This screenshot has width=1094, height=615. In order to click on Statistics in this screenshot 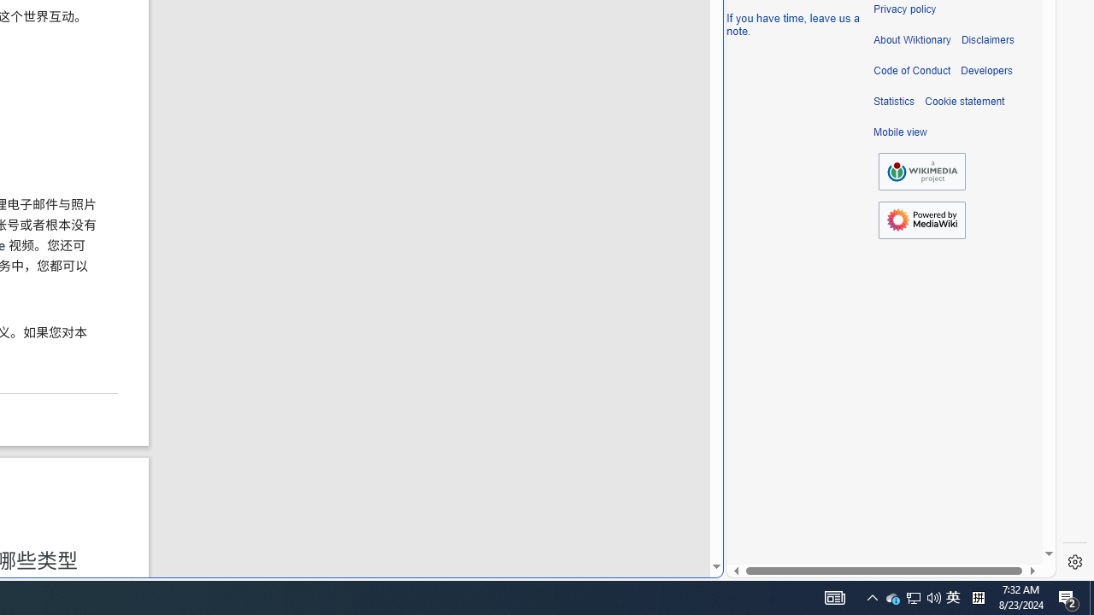, I will do `click(894, 102)`.